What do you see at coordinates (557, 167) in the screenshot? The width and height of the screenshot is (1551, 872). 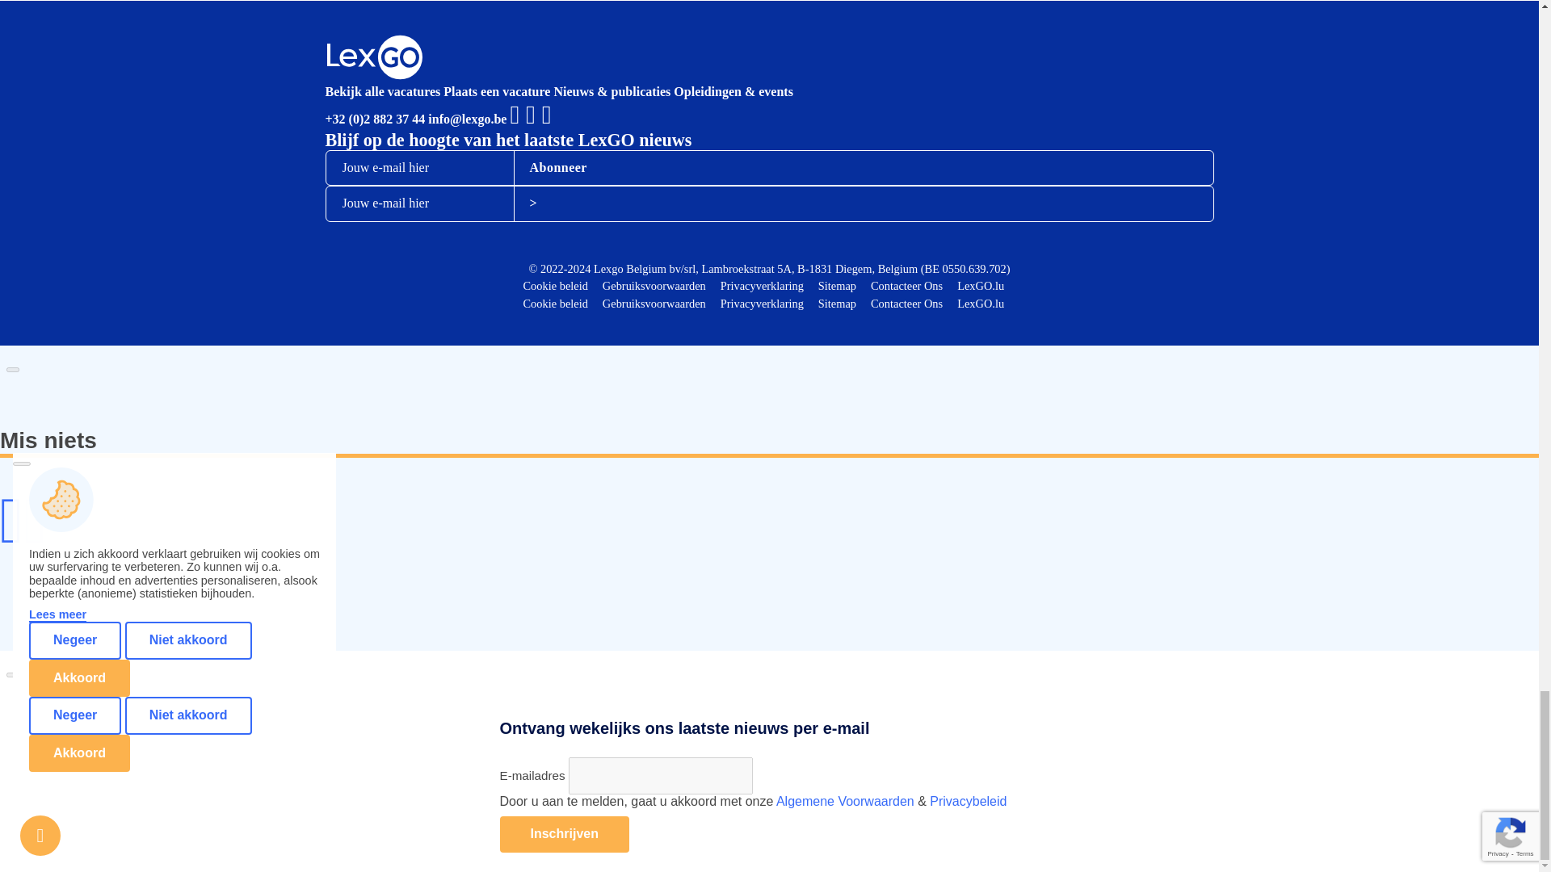 I see `Abonneer` at bounding box center [557, 167].